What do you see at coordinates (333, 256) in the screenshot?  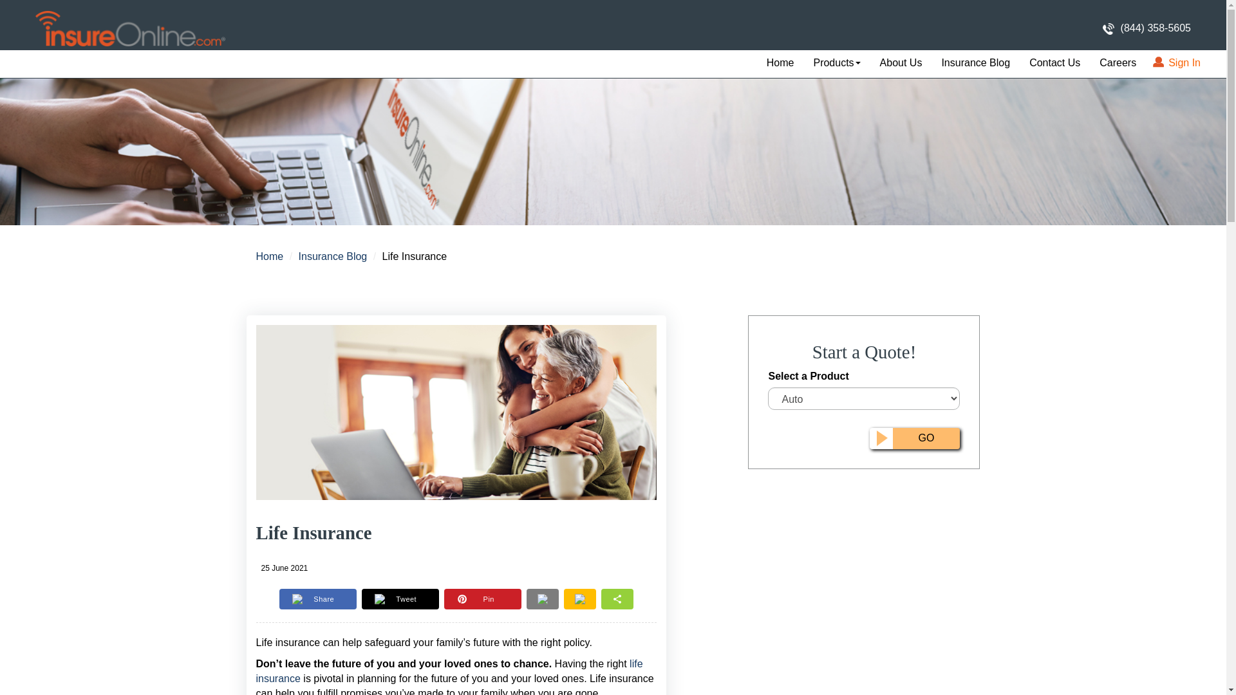 I see `Insurance Blog` at bounding box center [333, 256].